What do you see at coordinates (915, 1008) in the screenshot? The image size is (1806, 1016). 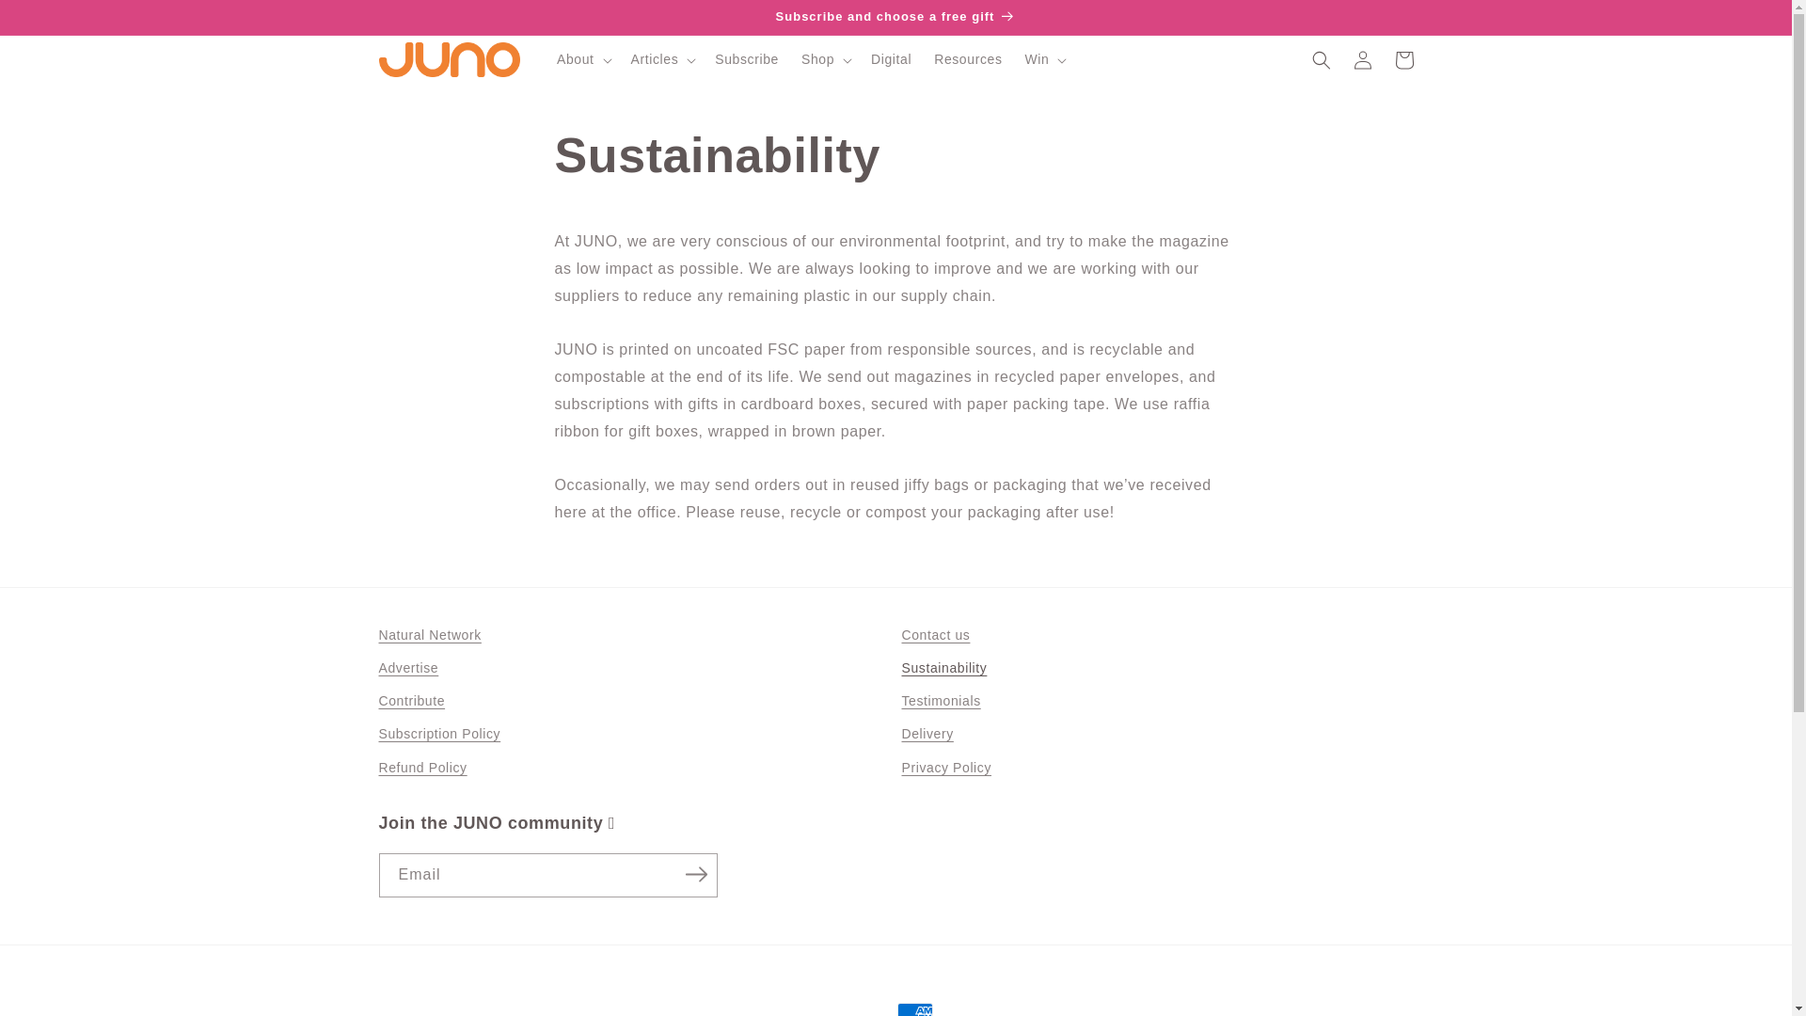 I see `American Express` at bounding box center [915, 1008].